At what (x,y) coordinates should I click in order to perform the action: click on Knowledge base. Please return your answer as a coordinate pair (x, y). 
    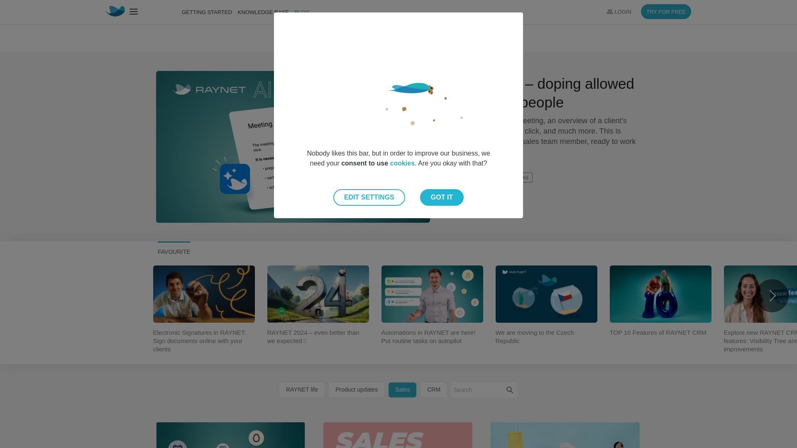
    Looking at the image, I should click on (260, 12).